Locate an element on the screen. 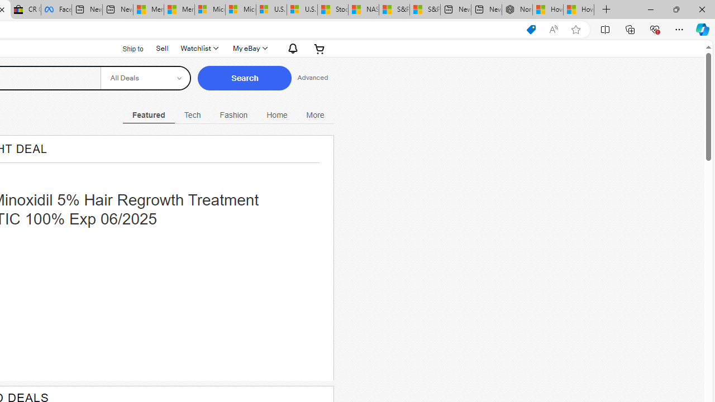  Fashion is located at coordinates (233, 115).